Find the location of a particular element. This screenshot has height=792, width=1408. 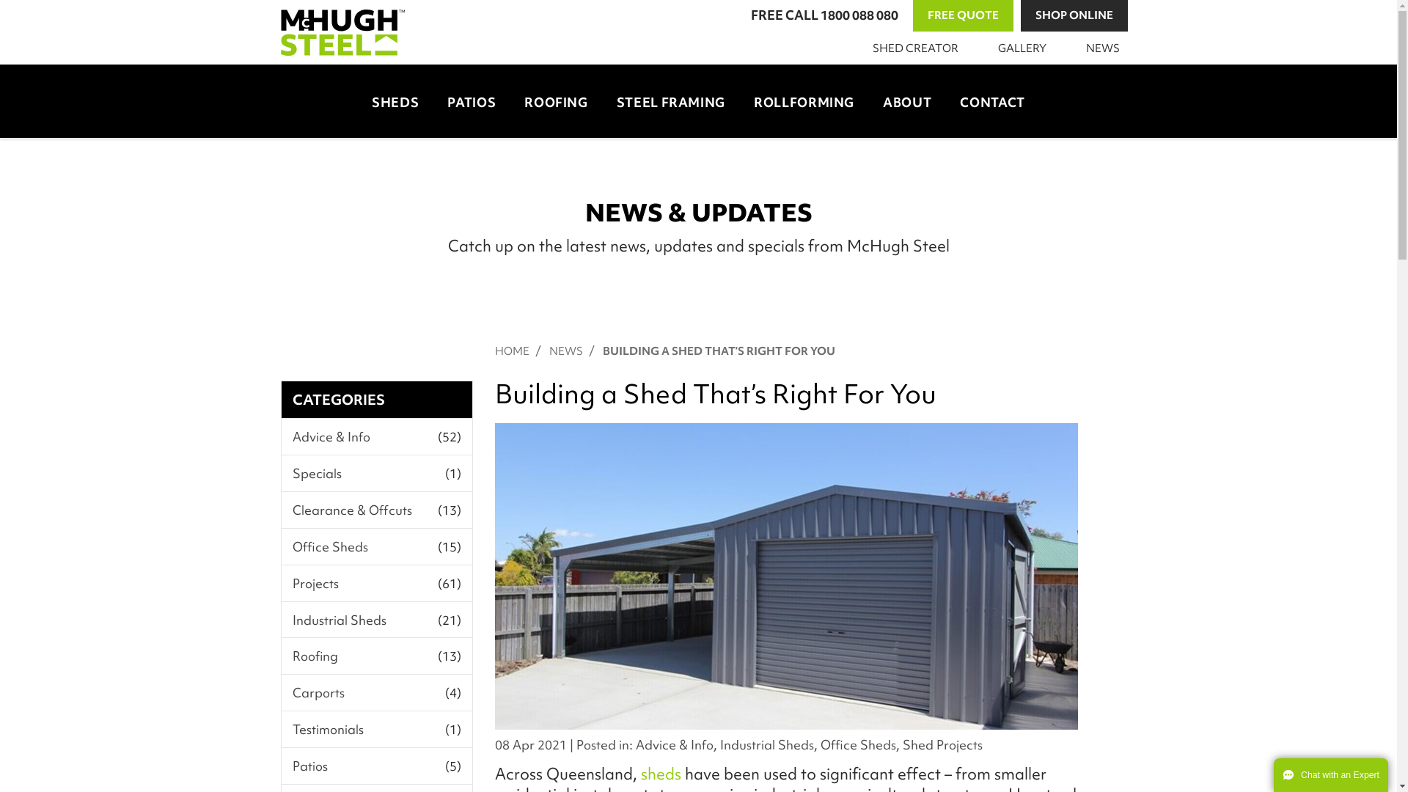

Projects
(61) is located at coordinates (377, 584).